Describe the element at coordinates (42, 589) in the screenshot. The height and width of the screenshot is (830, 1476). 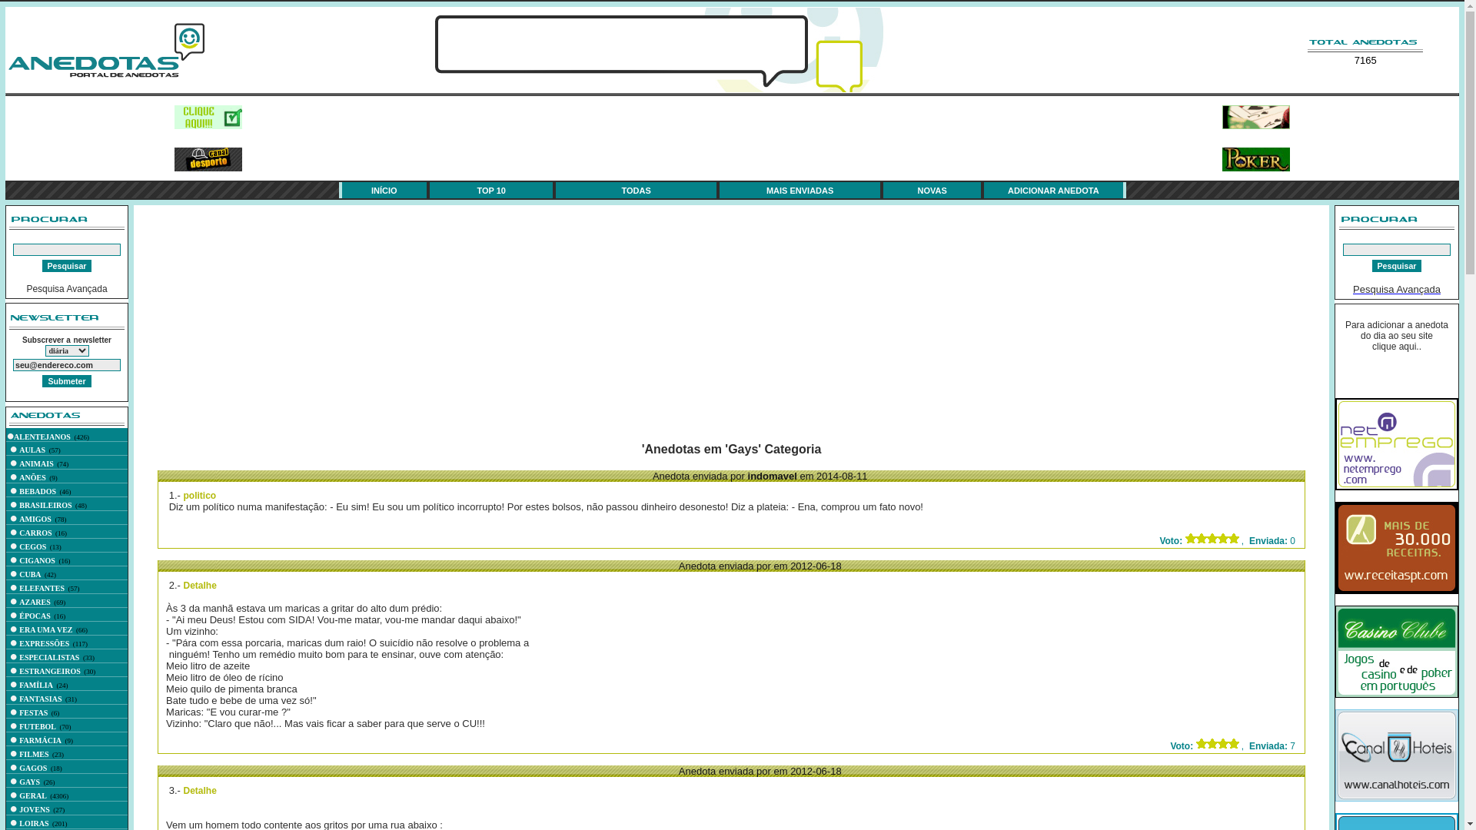
I see `ELEFANTES` at that location.